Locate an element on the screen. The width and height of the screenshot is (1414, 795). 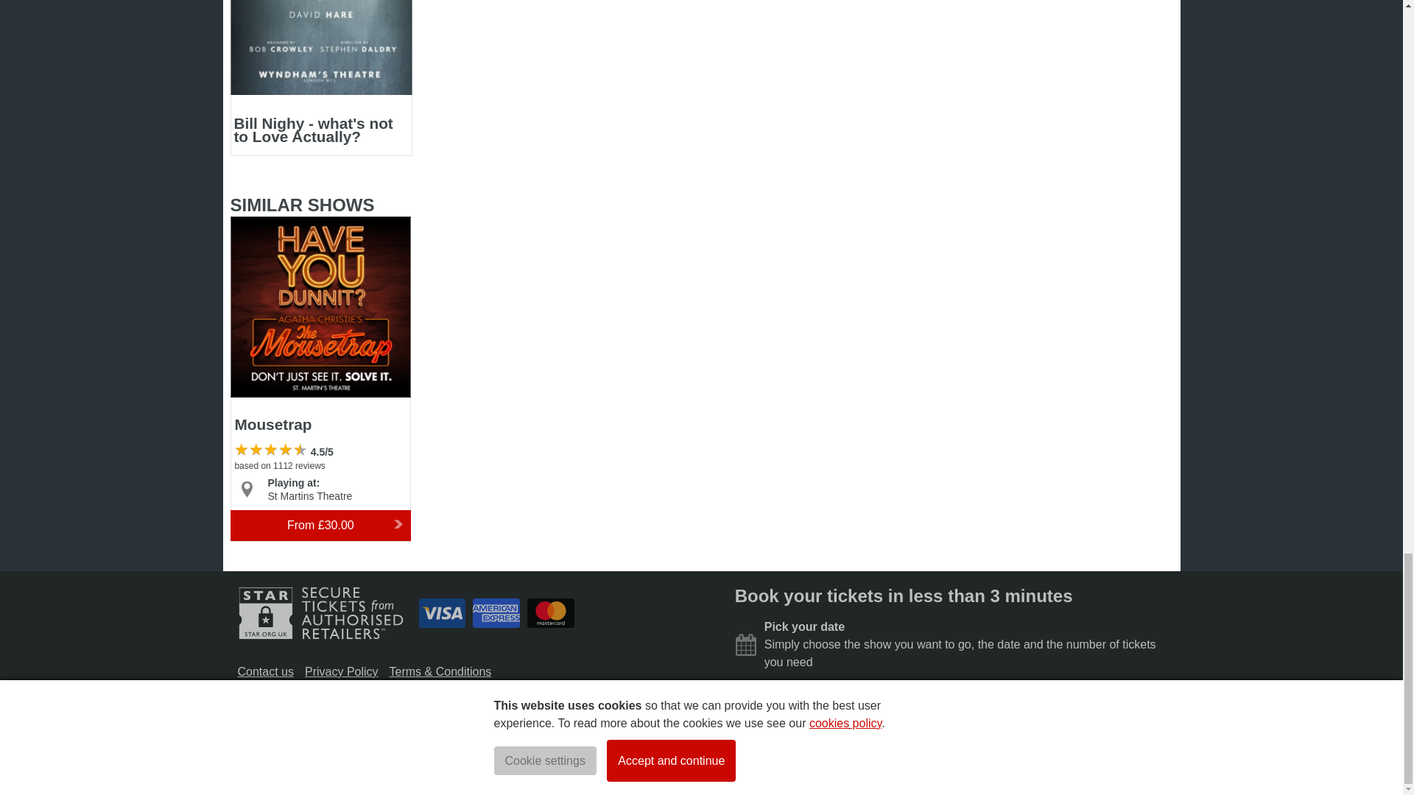
Privacy Policy is located at coordinates (342, 671).